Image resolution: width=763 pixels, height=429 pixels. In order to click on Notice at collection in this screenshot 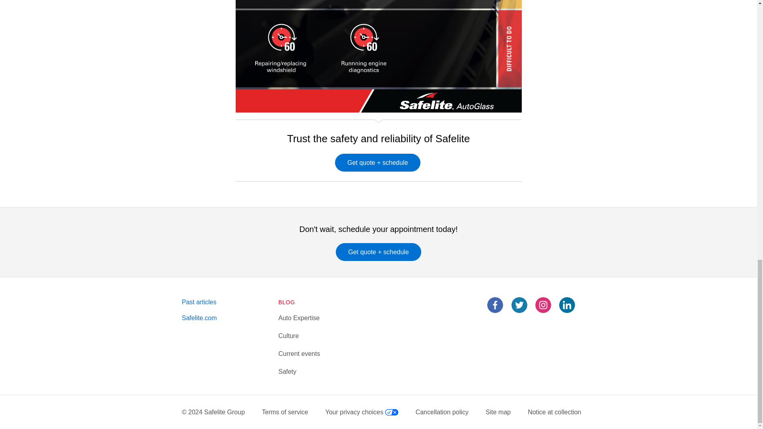, I will do `click(554, 412)`.